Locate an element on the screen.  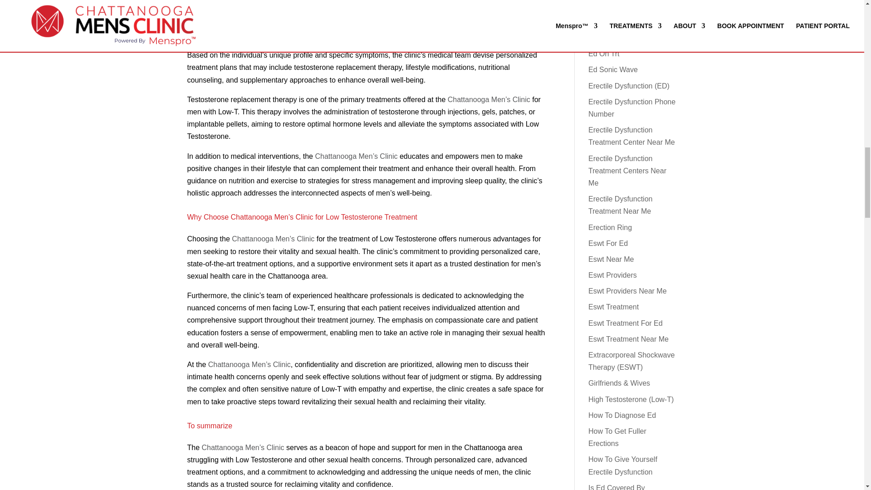
Home Page is located at coordinates (243, 11).